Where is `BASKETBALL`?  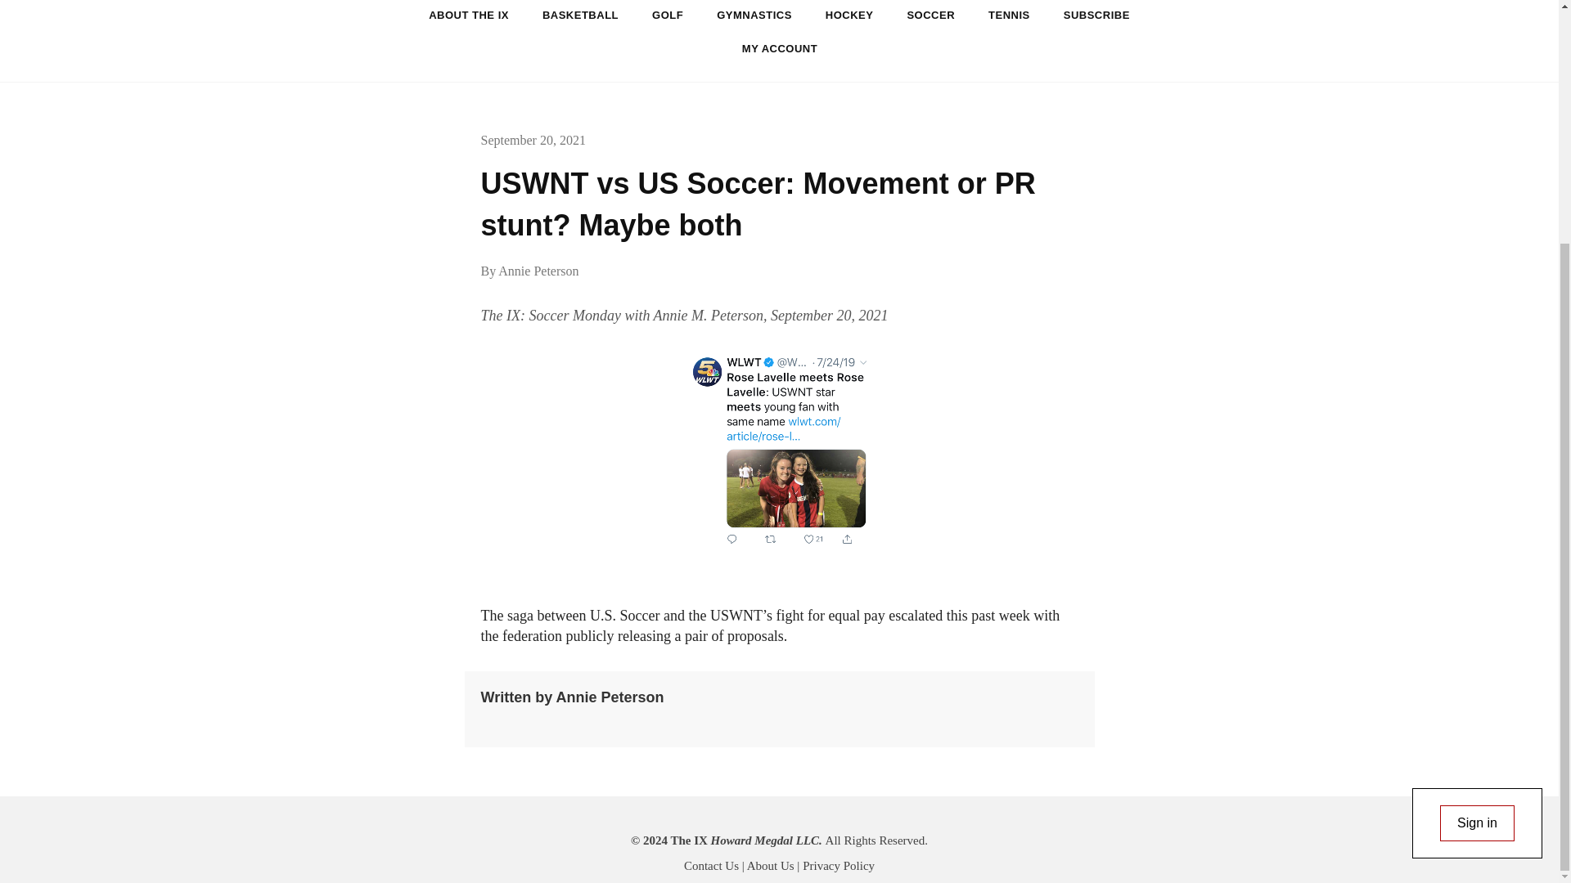 BASKETBALL is located at coordinates (580, 16).